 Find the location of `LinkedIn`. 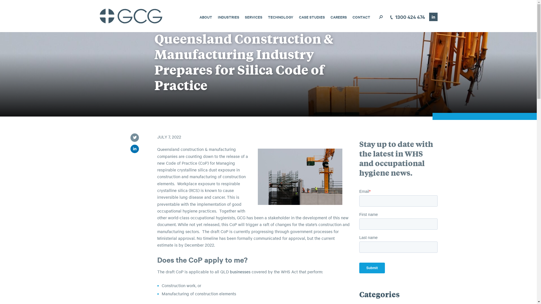

LinkedIn is located at coordinates (134, 149).